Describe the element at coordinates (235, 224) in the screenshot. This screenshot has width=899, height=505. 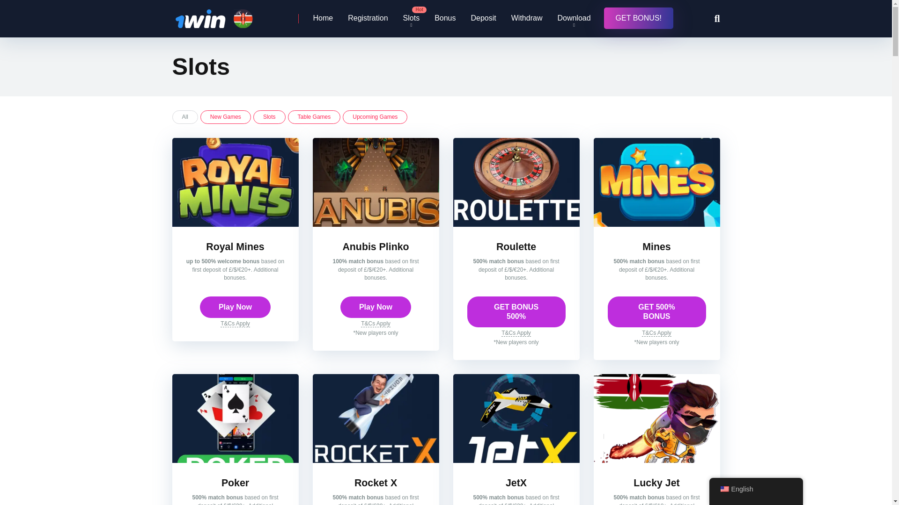
I see `Royal Mines` at that location.